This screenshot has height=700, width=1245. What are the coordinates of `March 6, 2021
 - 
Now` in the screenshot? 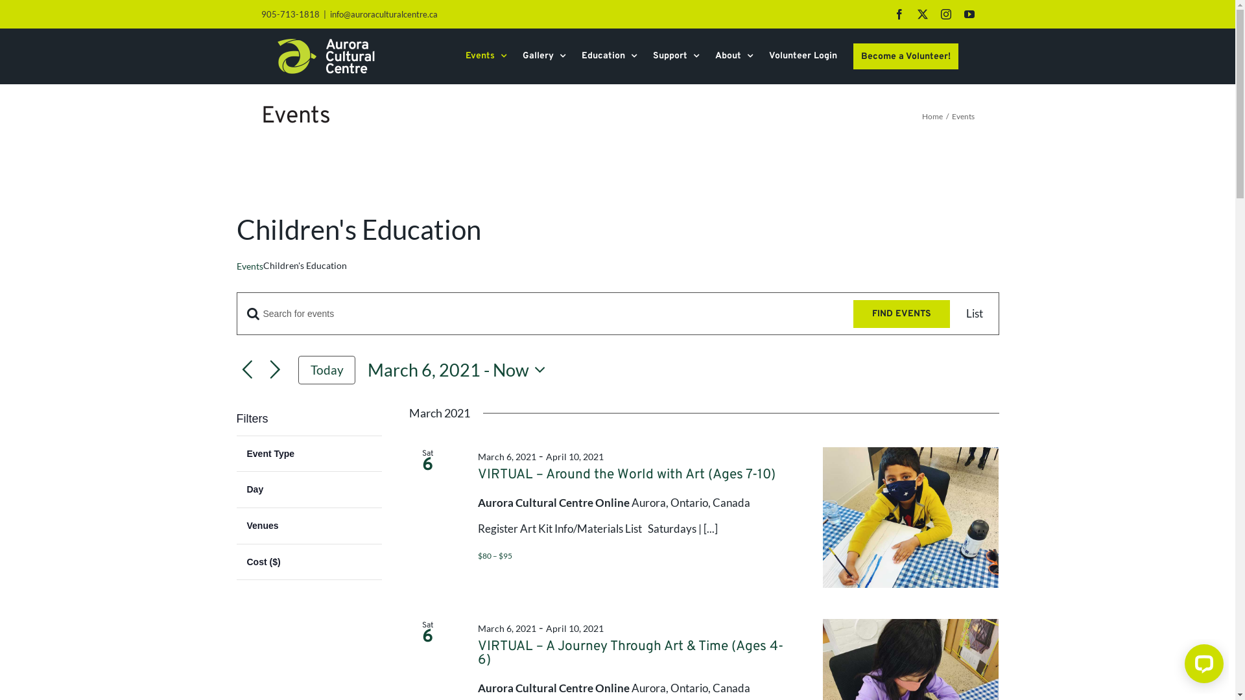 It's located at (460, 371).